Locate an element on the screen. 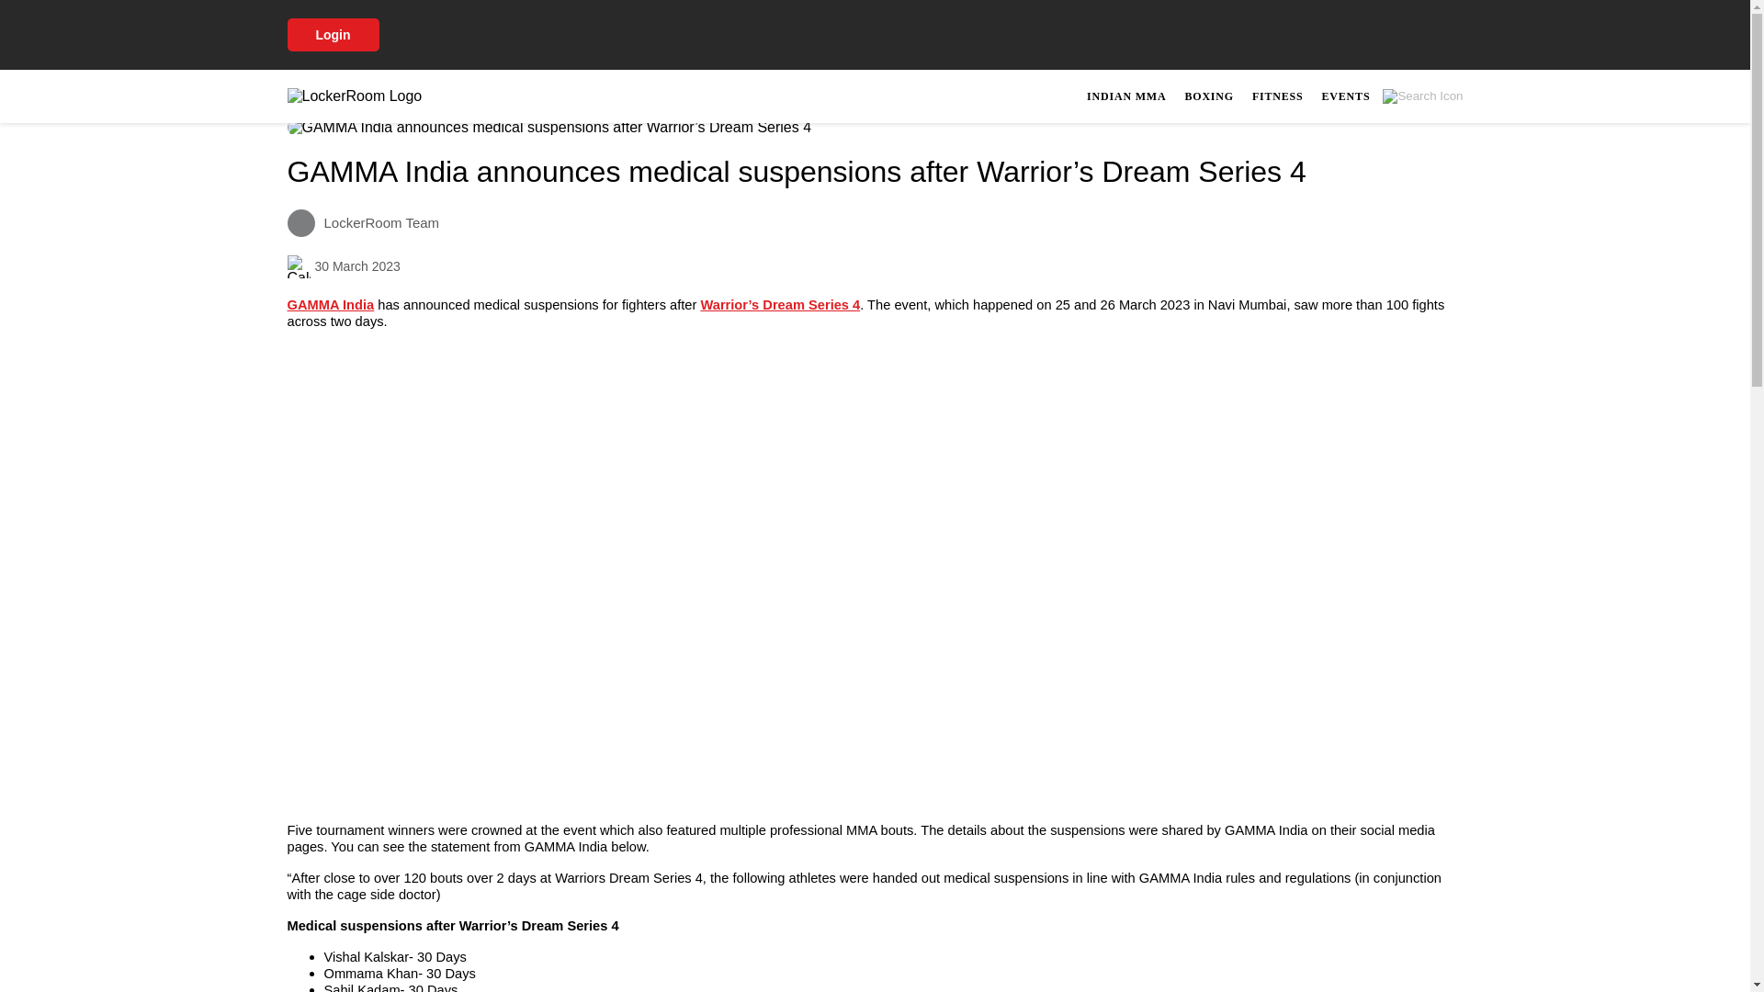 This screenshot has width=1764, height=992. GAMMA India is located at coordinates (1207, 96).